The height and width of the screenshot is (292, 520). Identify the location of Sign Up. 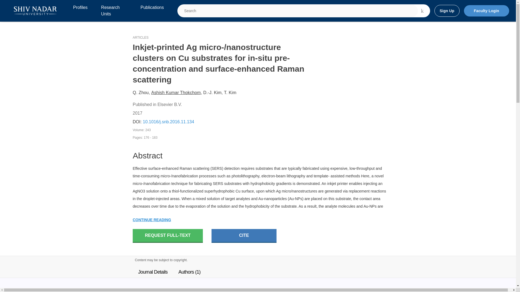
(447, 11).